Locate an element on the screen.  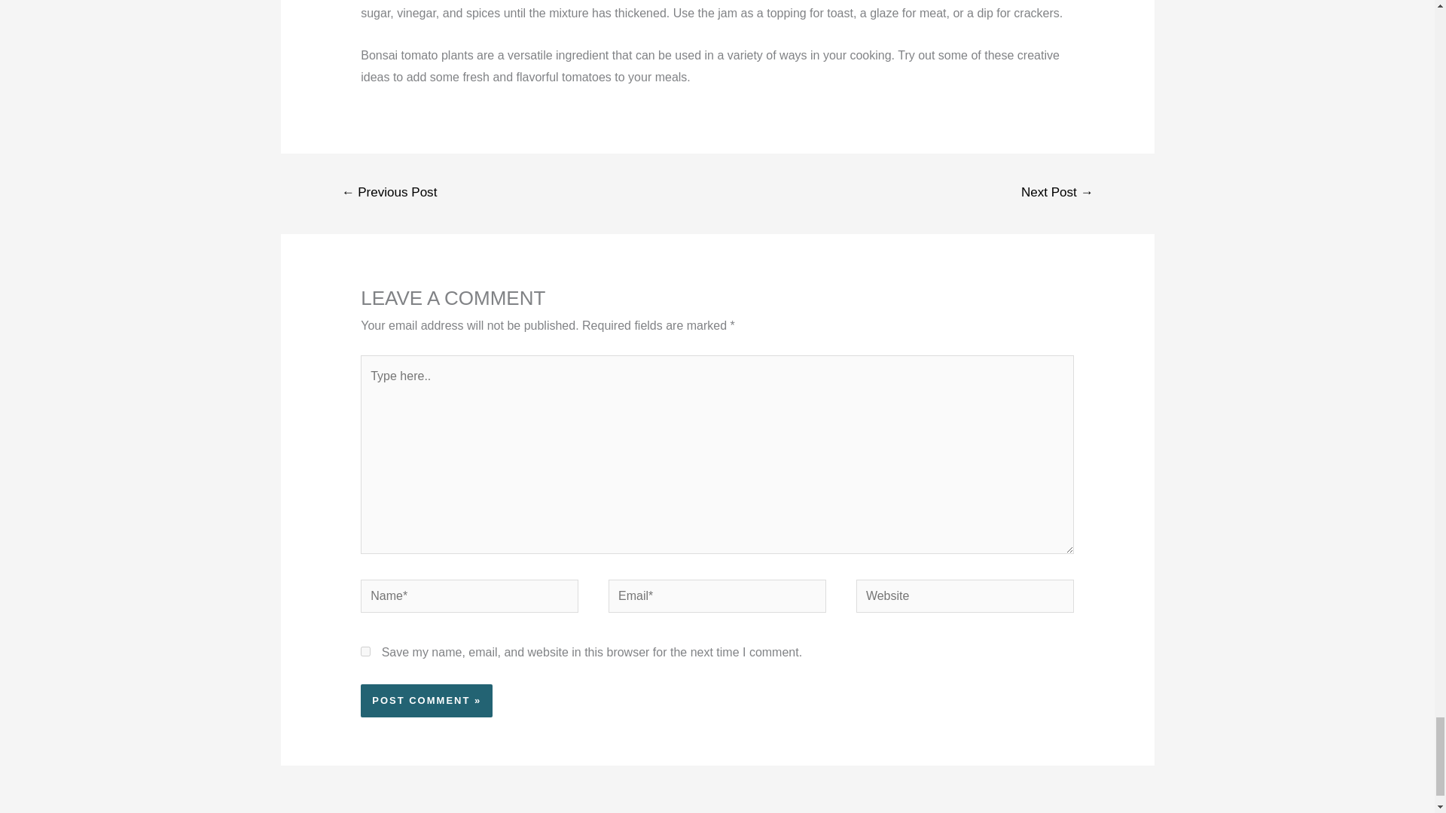
yes is located at coordinates (365, 650).